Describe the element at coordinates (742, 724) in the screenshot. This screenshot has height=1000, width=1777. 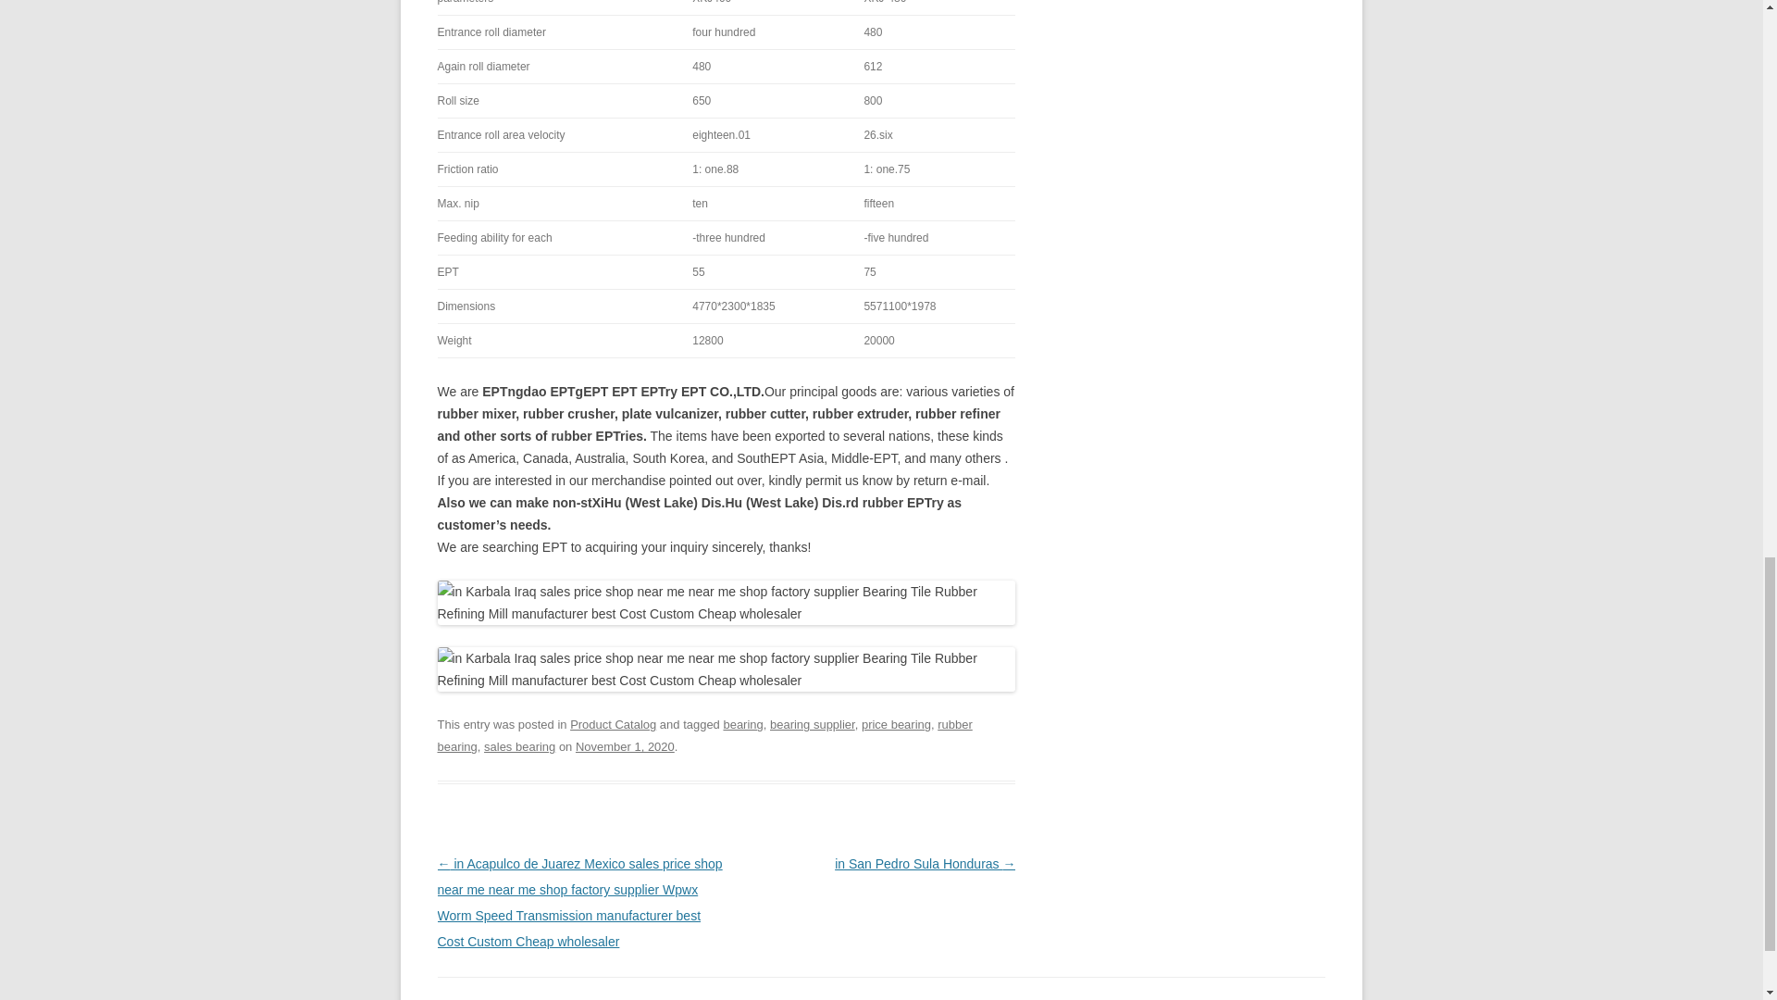
I see `bearing` at that location.